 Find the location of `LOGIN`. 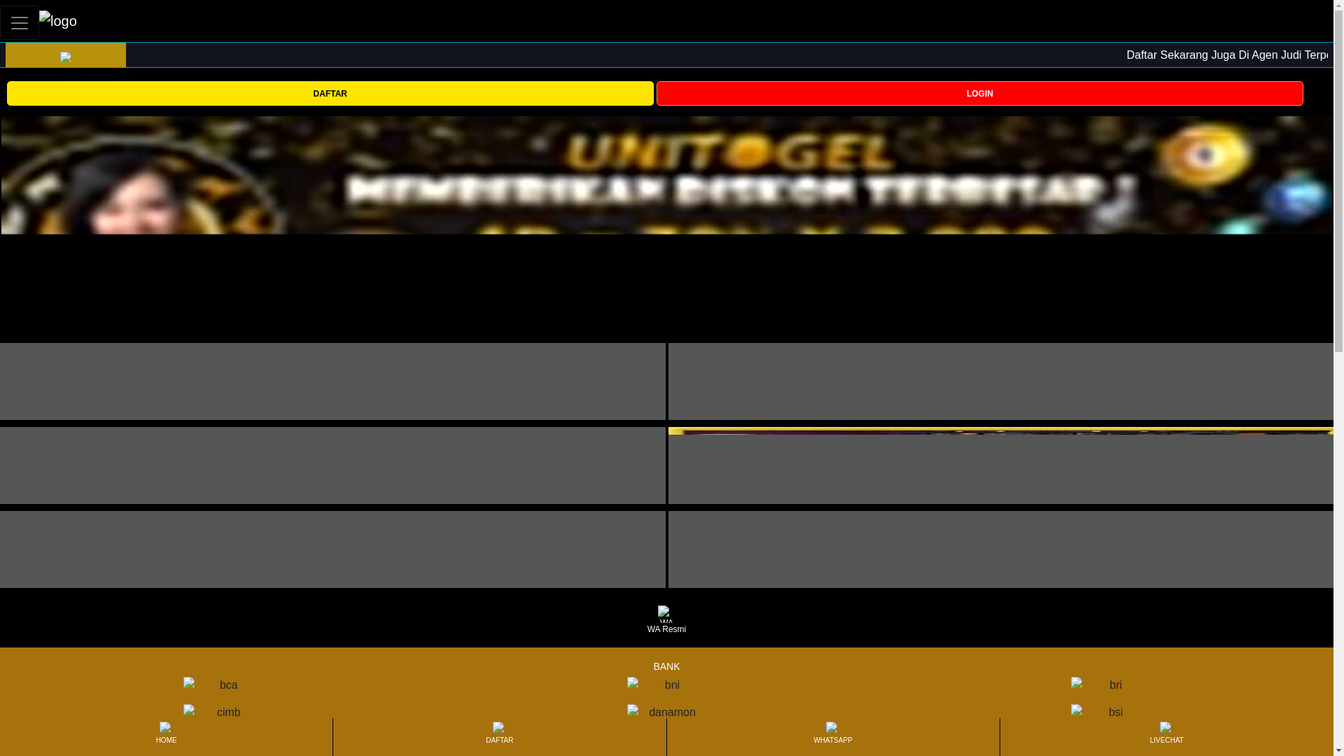

LOGIN is located at coordinates (980, 92).